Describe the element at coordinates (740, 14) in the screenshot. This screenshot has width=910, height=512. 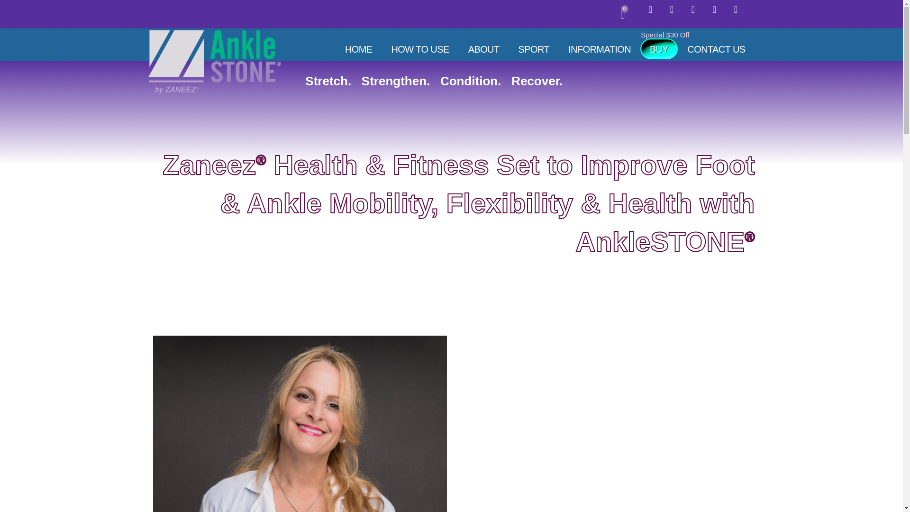
I see `HOW TO USE` at that location.